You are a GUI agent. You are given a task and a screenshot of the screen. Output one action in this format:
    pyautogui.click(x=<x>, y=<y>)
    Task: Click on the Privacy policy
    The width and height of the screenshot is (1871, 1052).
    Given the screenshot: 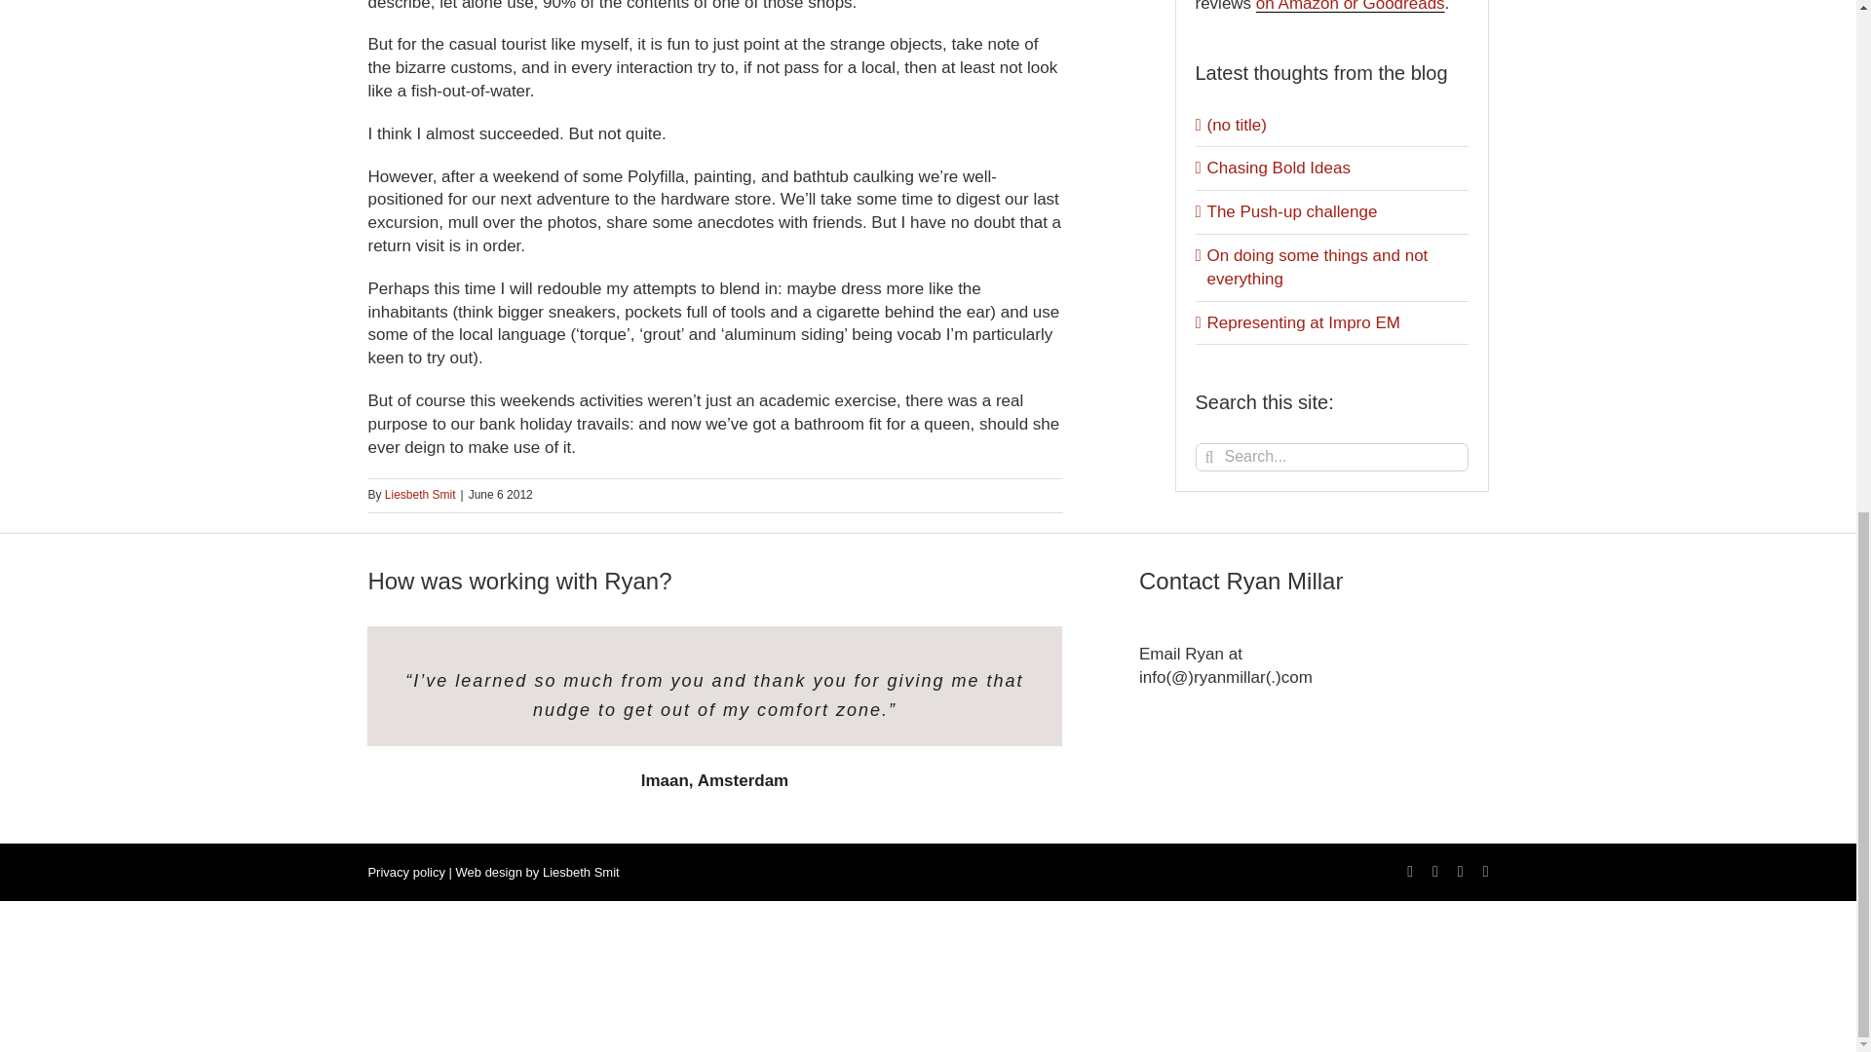 What is the action you would take?
    pyautogui.click(x=405, y=871)
    